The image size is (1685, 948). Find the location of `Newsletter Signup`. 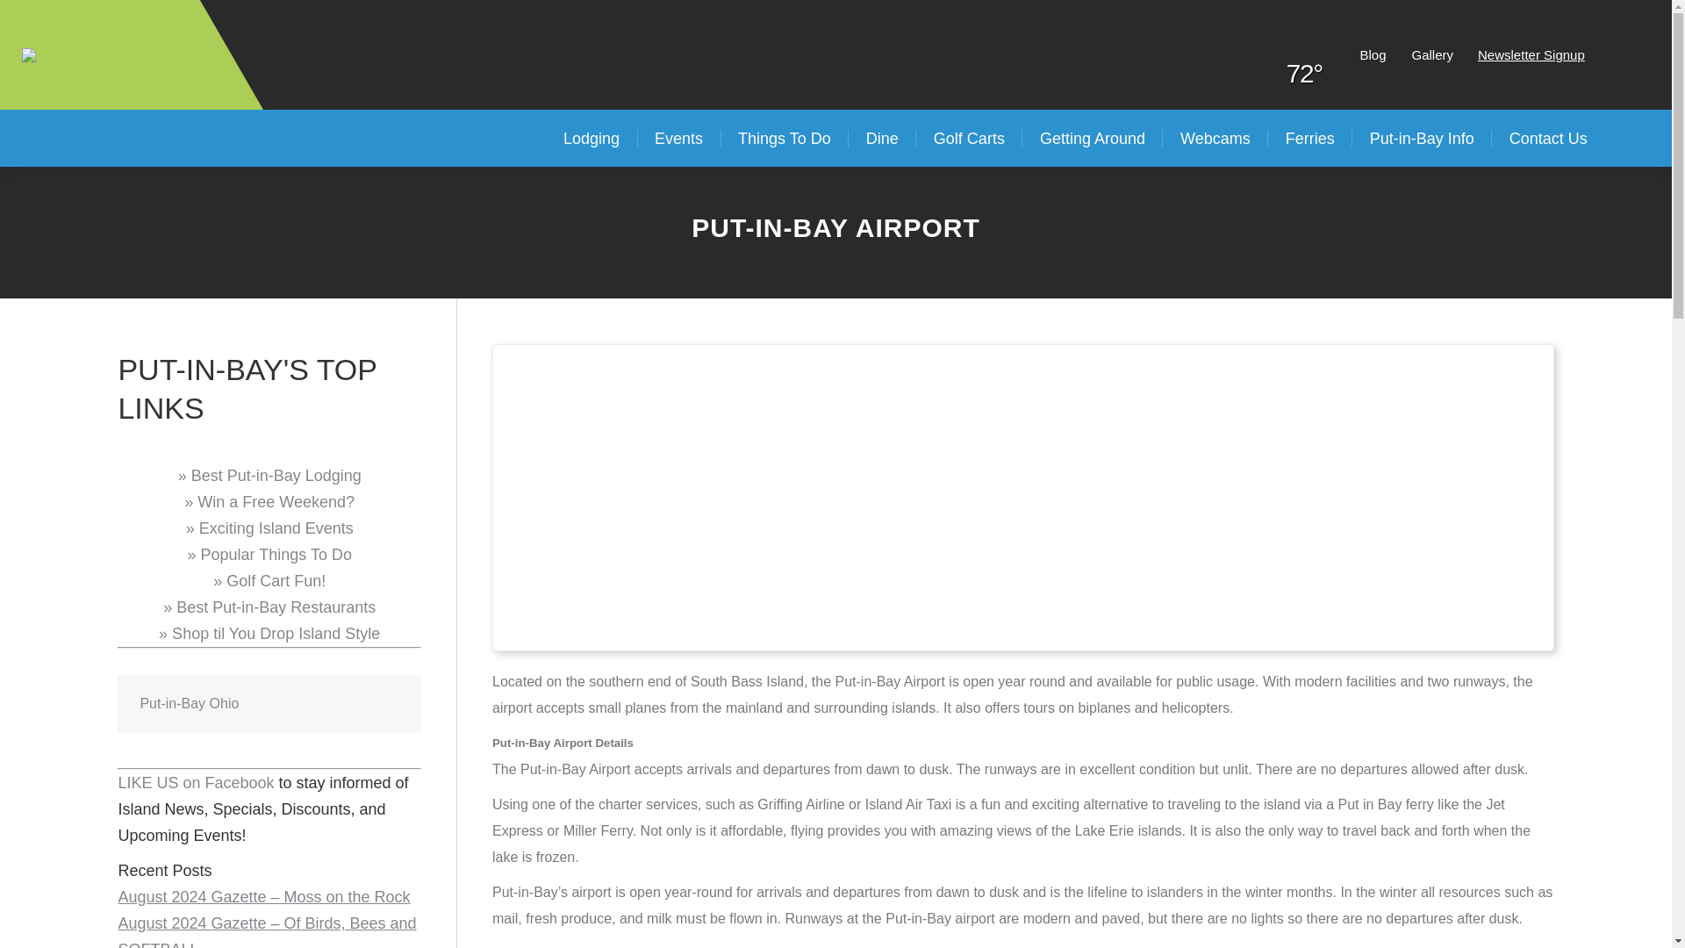

Newsletter Signup is located at coordinates (1531, 54).